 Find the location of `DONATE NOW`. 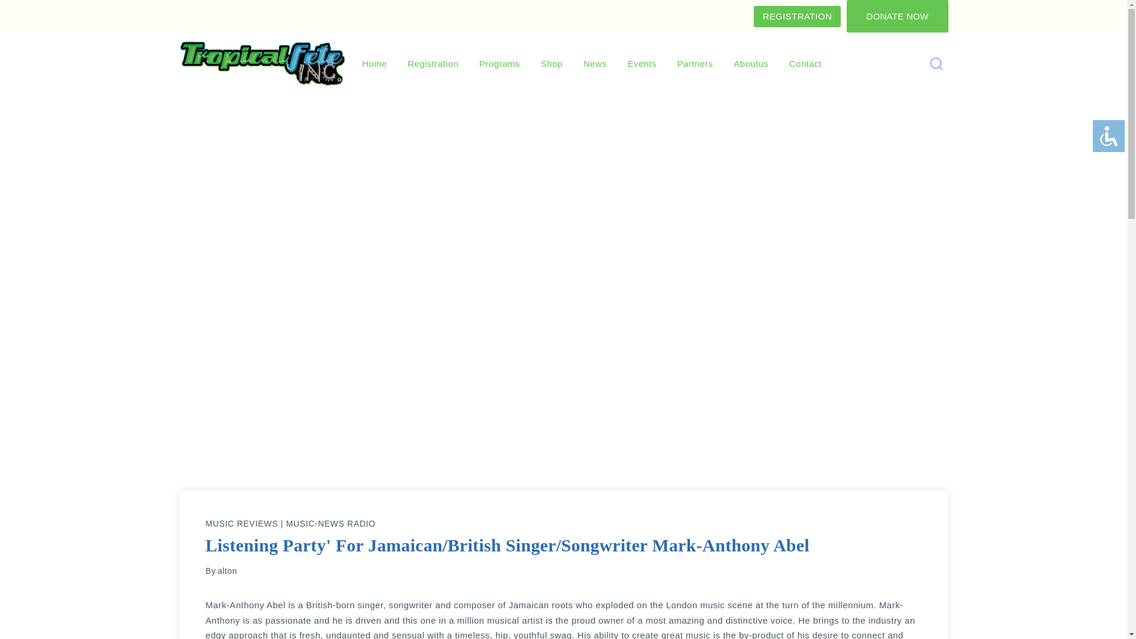

DONATE NOW is located at coordinates (897, 17).